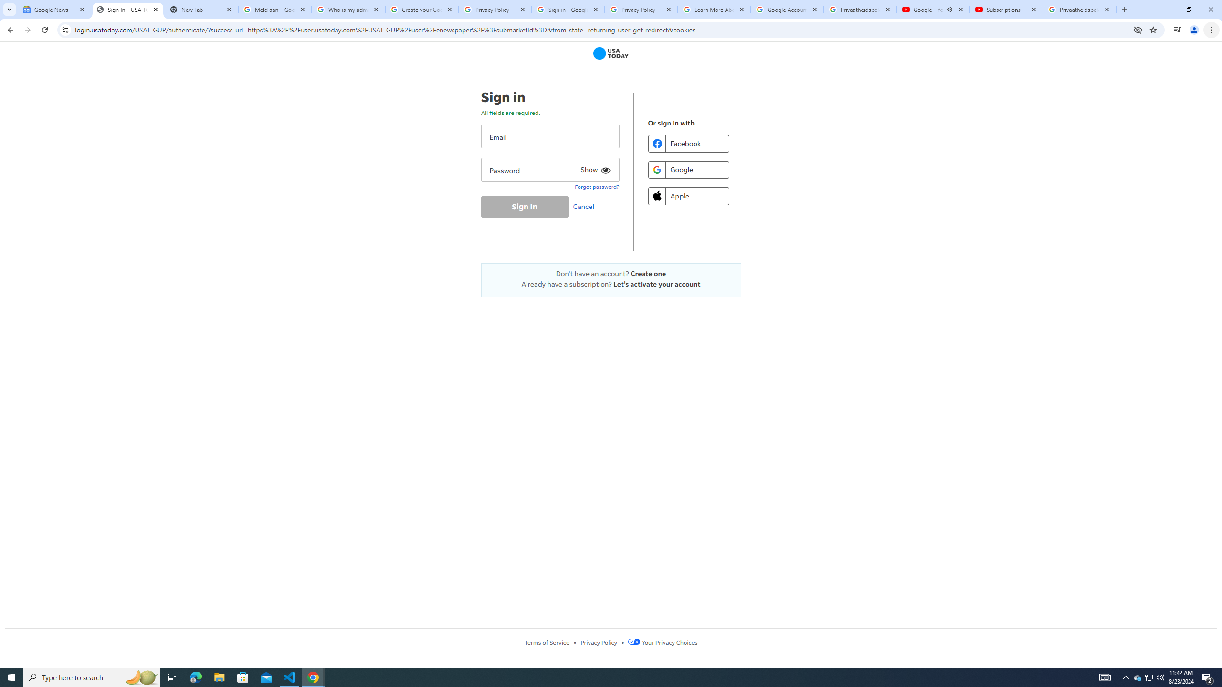 The image size is (1222, 687). I want to click on Sign in - Google Accounts, so click(568, 10).